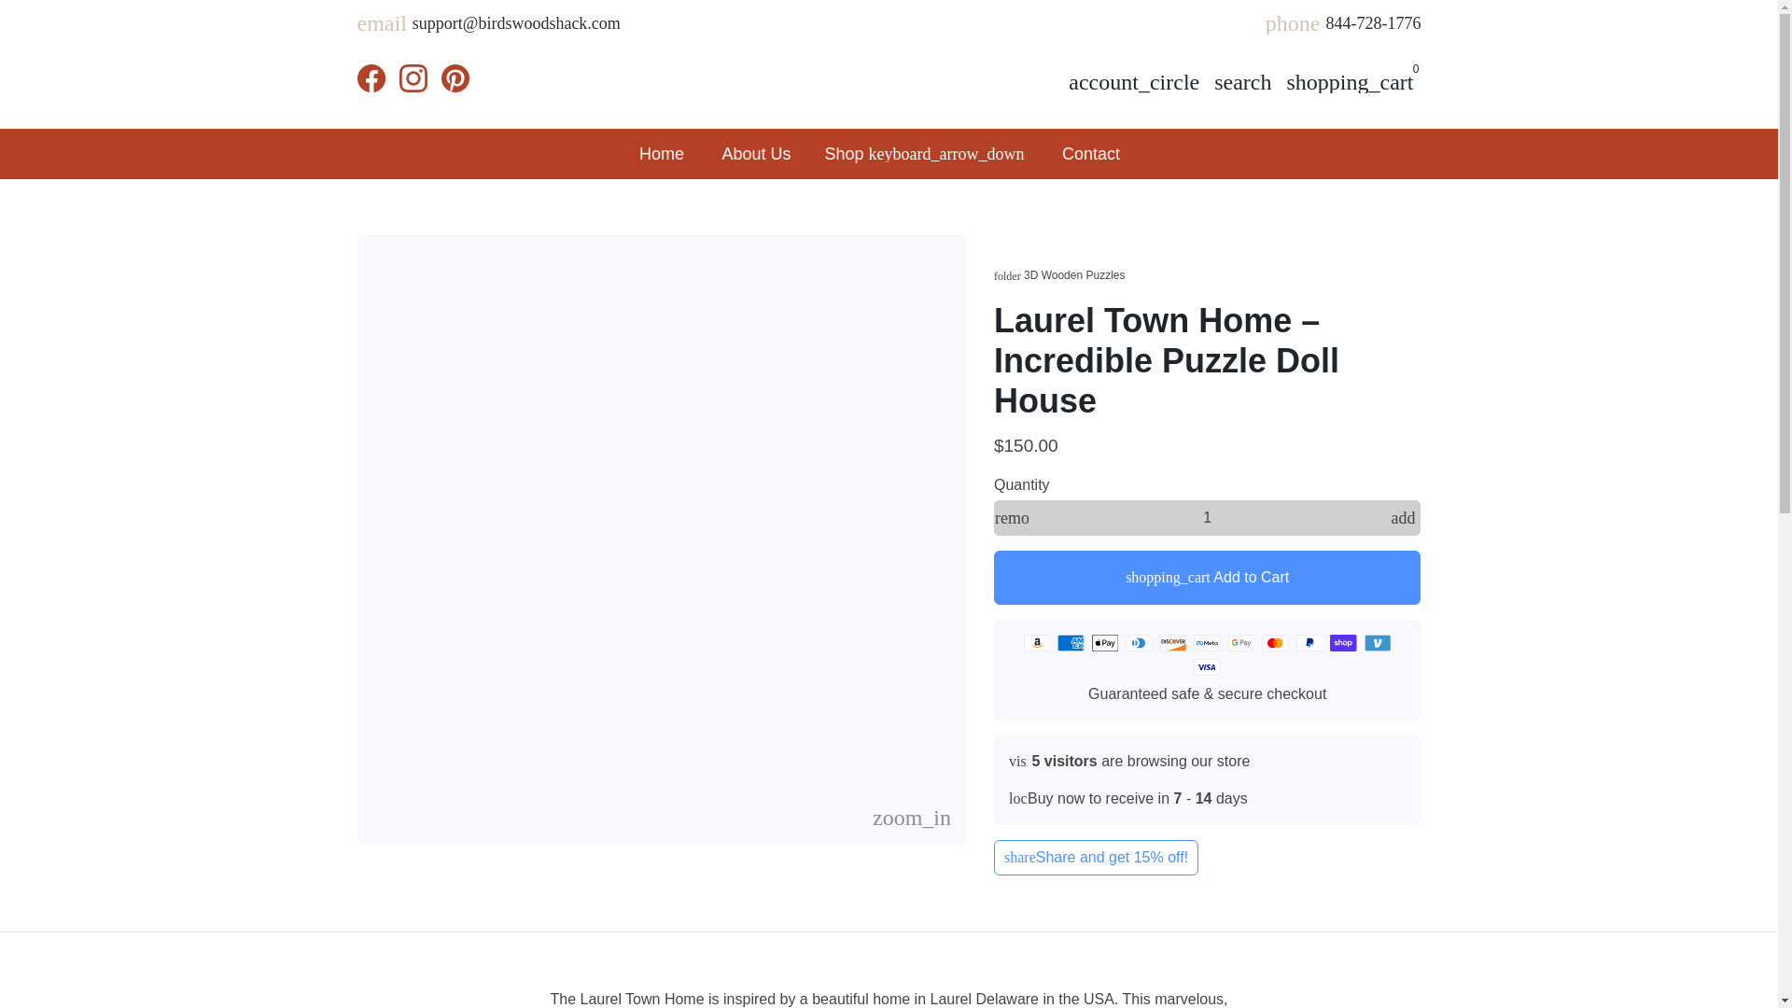  I want to click on Google Pay, so click(1241, 642).